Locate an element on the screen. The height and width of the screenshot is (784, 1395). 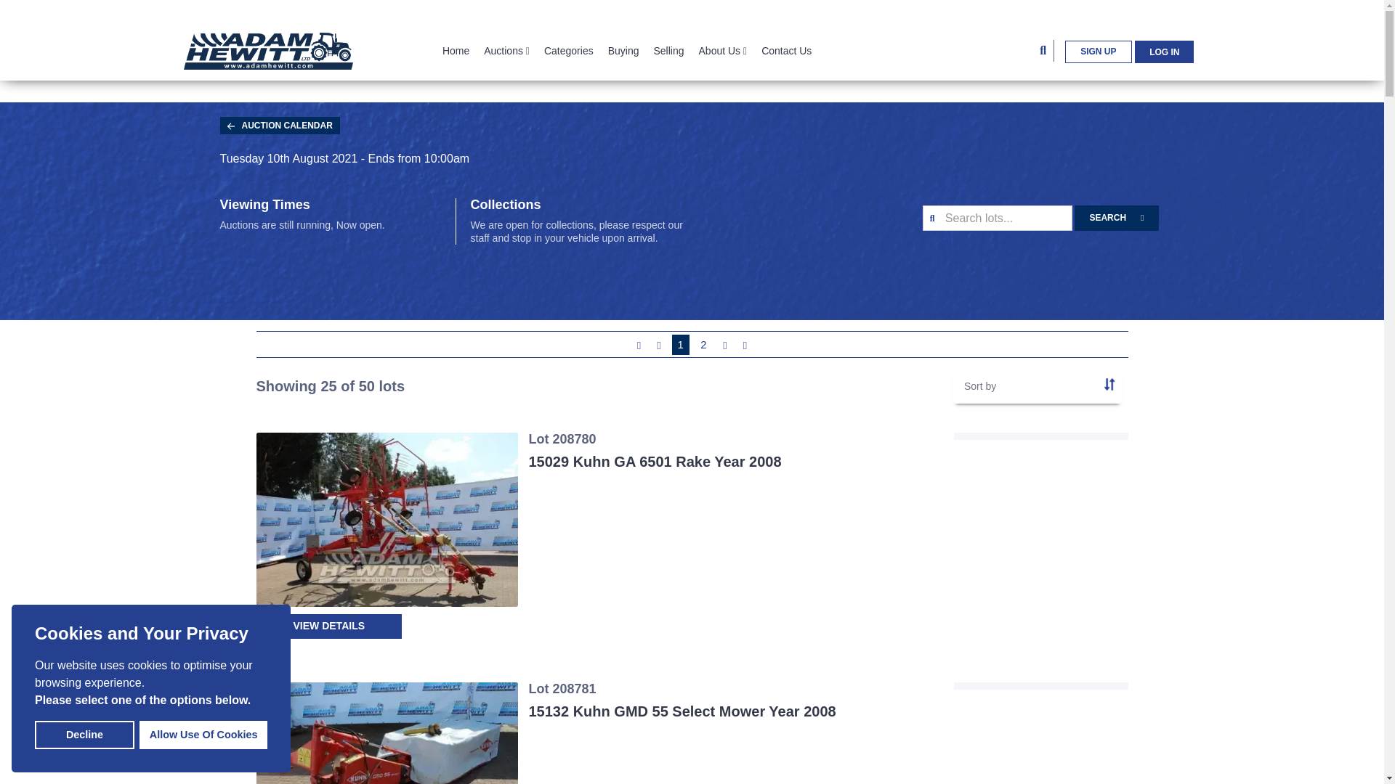
VIEW DETAILS is located at coordinates (328, 626).